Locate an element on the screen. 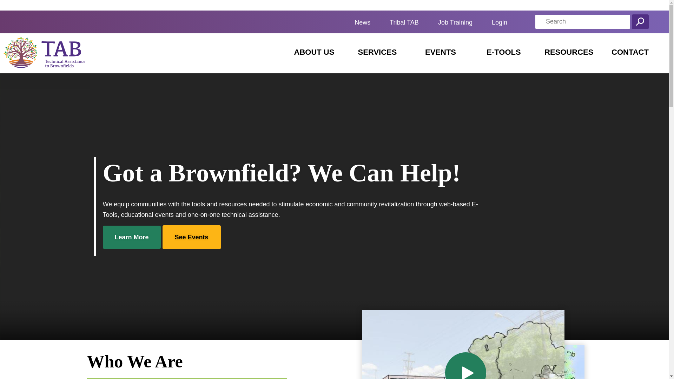 This screenshot has width=674, height=379. Login is located at coordinates (500, 22).